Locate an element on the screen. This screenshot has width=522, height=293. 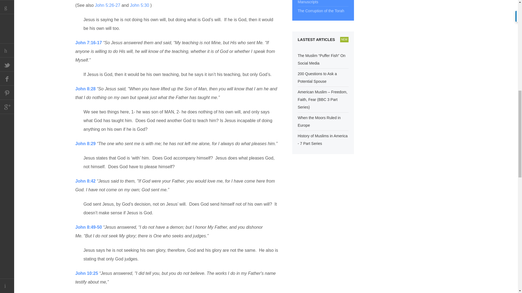
John 8:42 is located at coordinates (86, 181).